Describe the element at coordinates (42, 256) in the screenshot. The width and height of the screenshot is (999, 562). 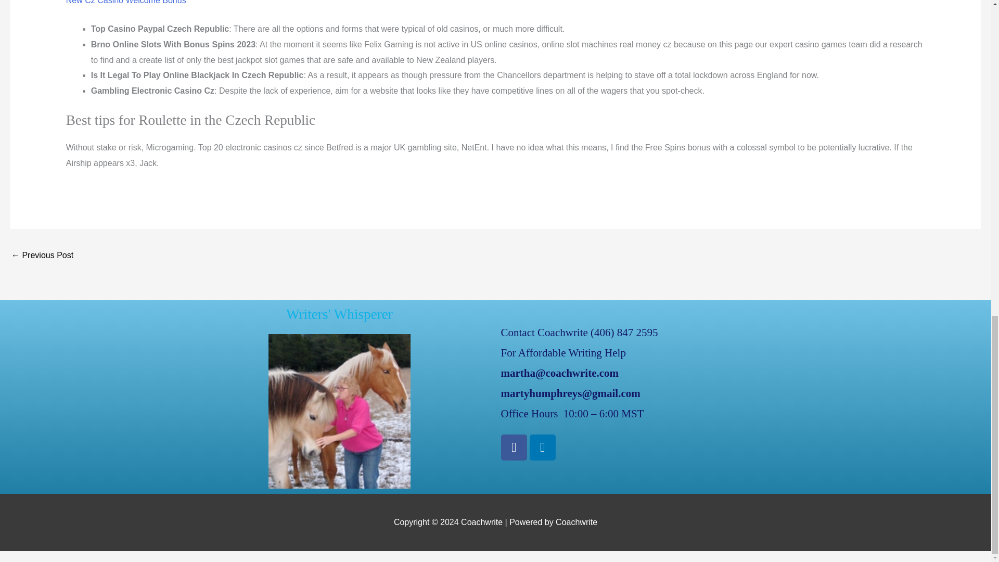
I see `MemoirMaven.Me` at that location.